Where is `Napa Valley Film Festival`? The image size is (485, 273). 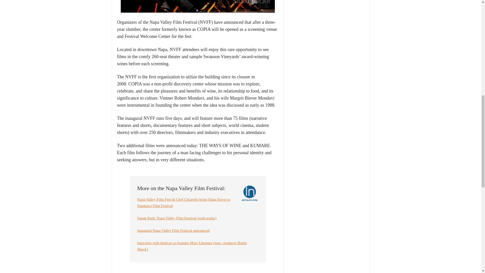
Napa Valley Film Festival is located at coordinates (198, 6).